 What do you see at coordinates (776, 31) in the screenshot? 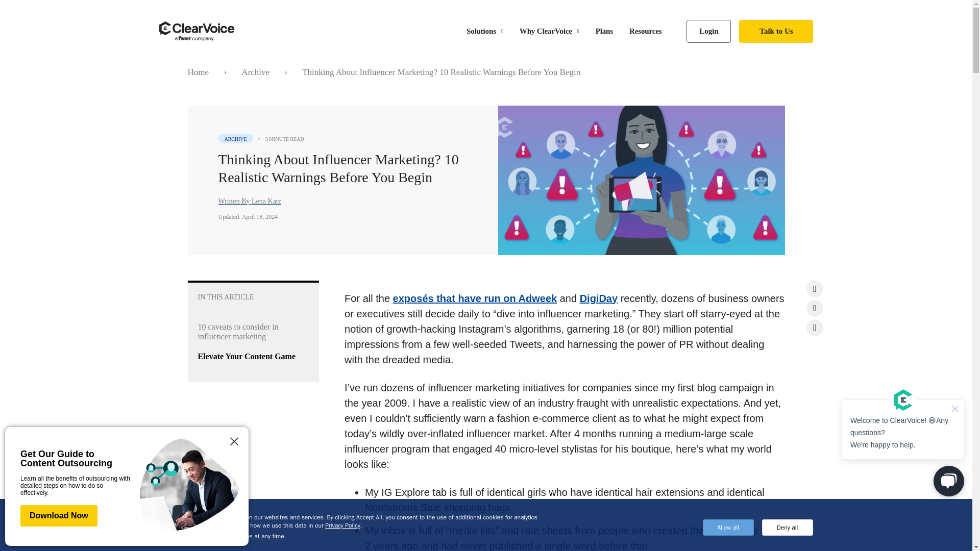
I see `Talk to Us` at bounding box center [776, 31].